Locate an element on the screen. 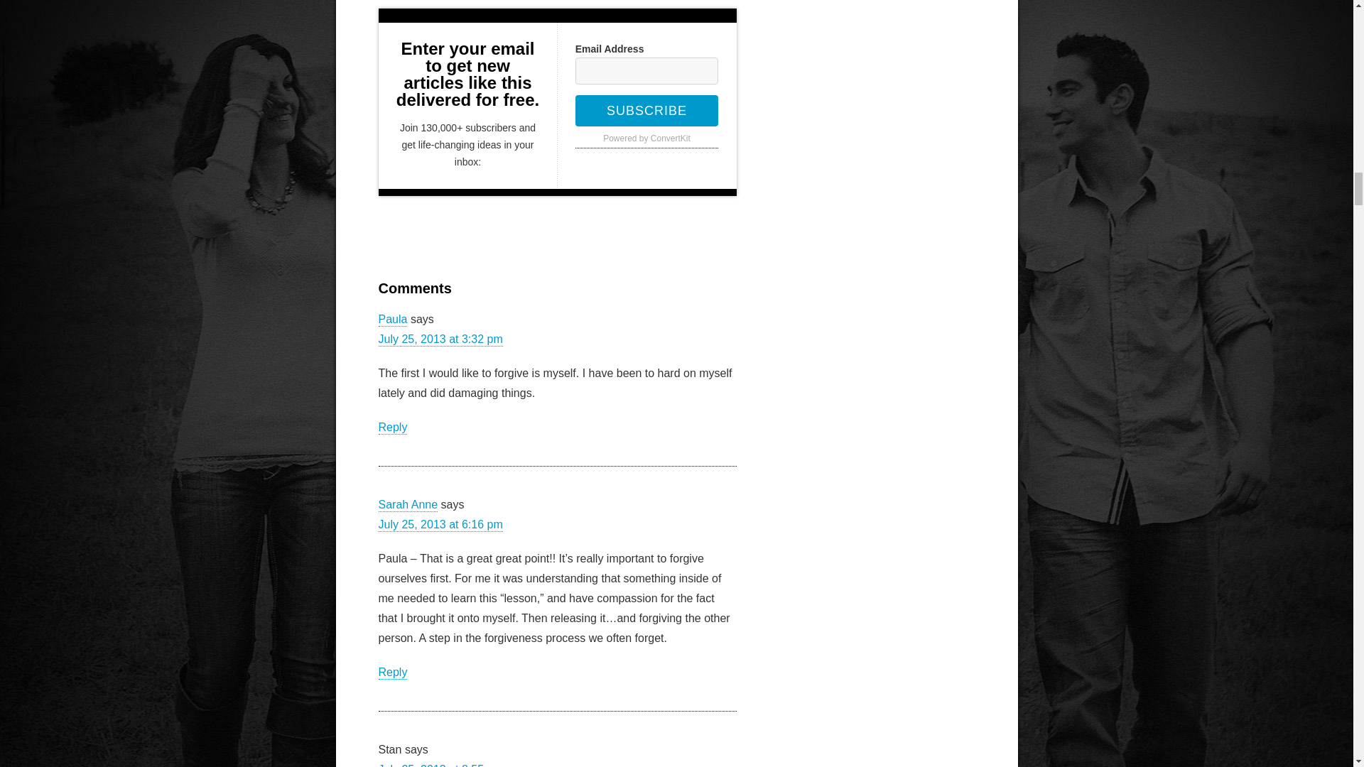 The height and width of the screenshot is (767, 1364). Powered by ConvertKit is located at coordinates (646, 139).